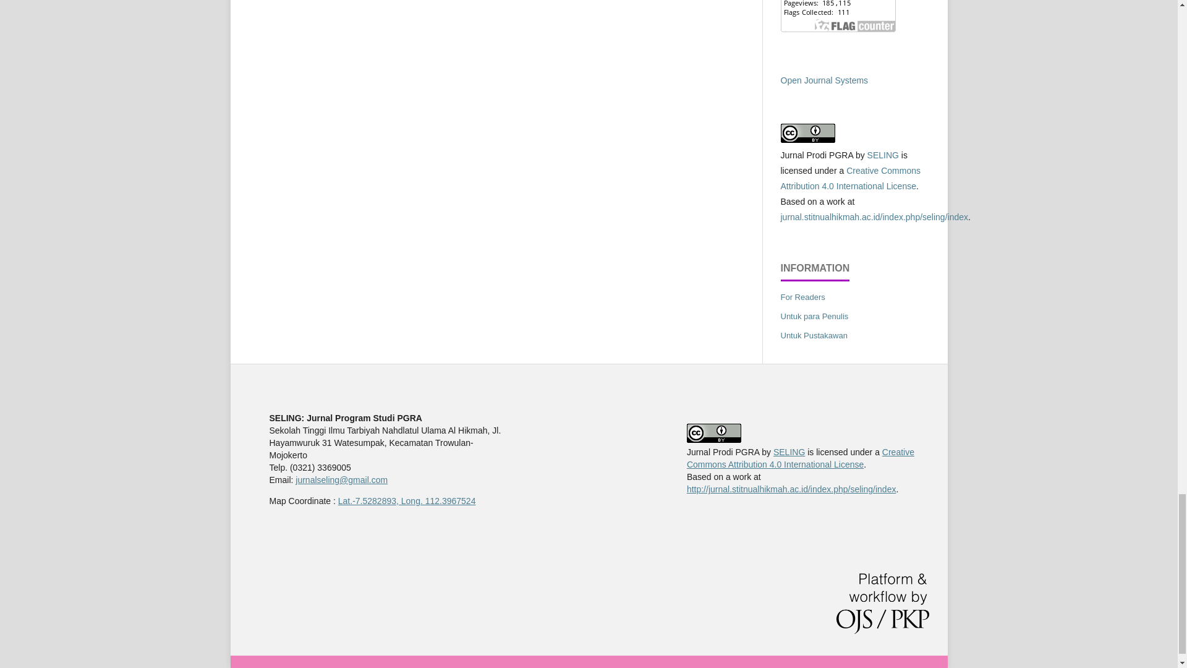 This screenshot has width=1187, height=668. Describe the element at coordinates (883, 155) in the screenshot. I see `CC-BY` at that location.